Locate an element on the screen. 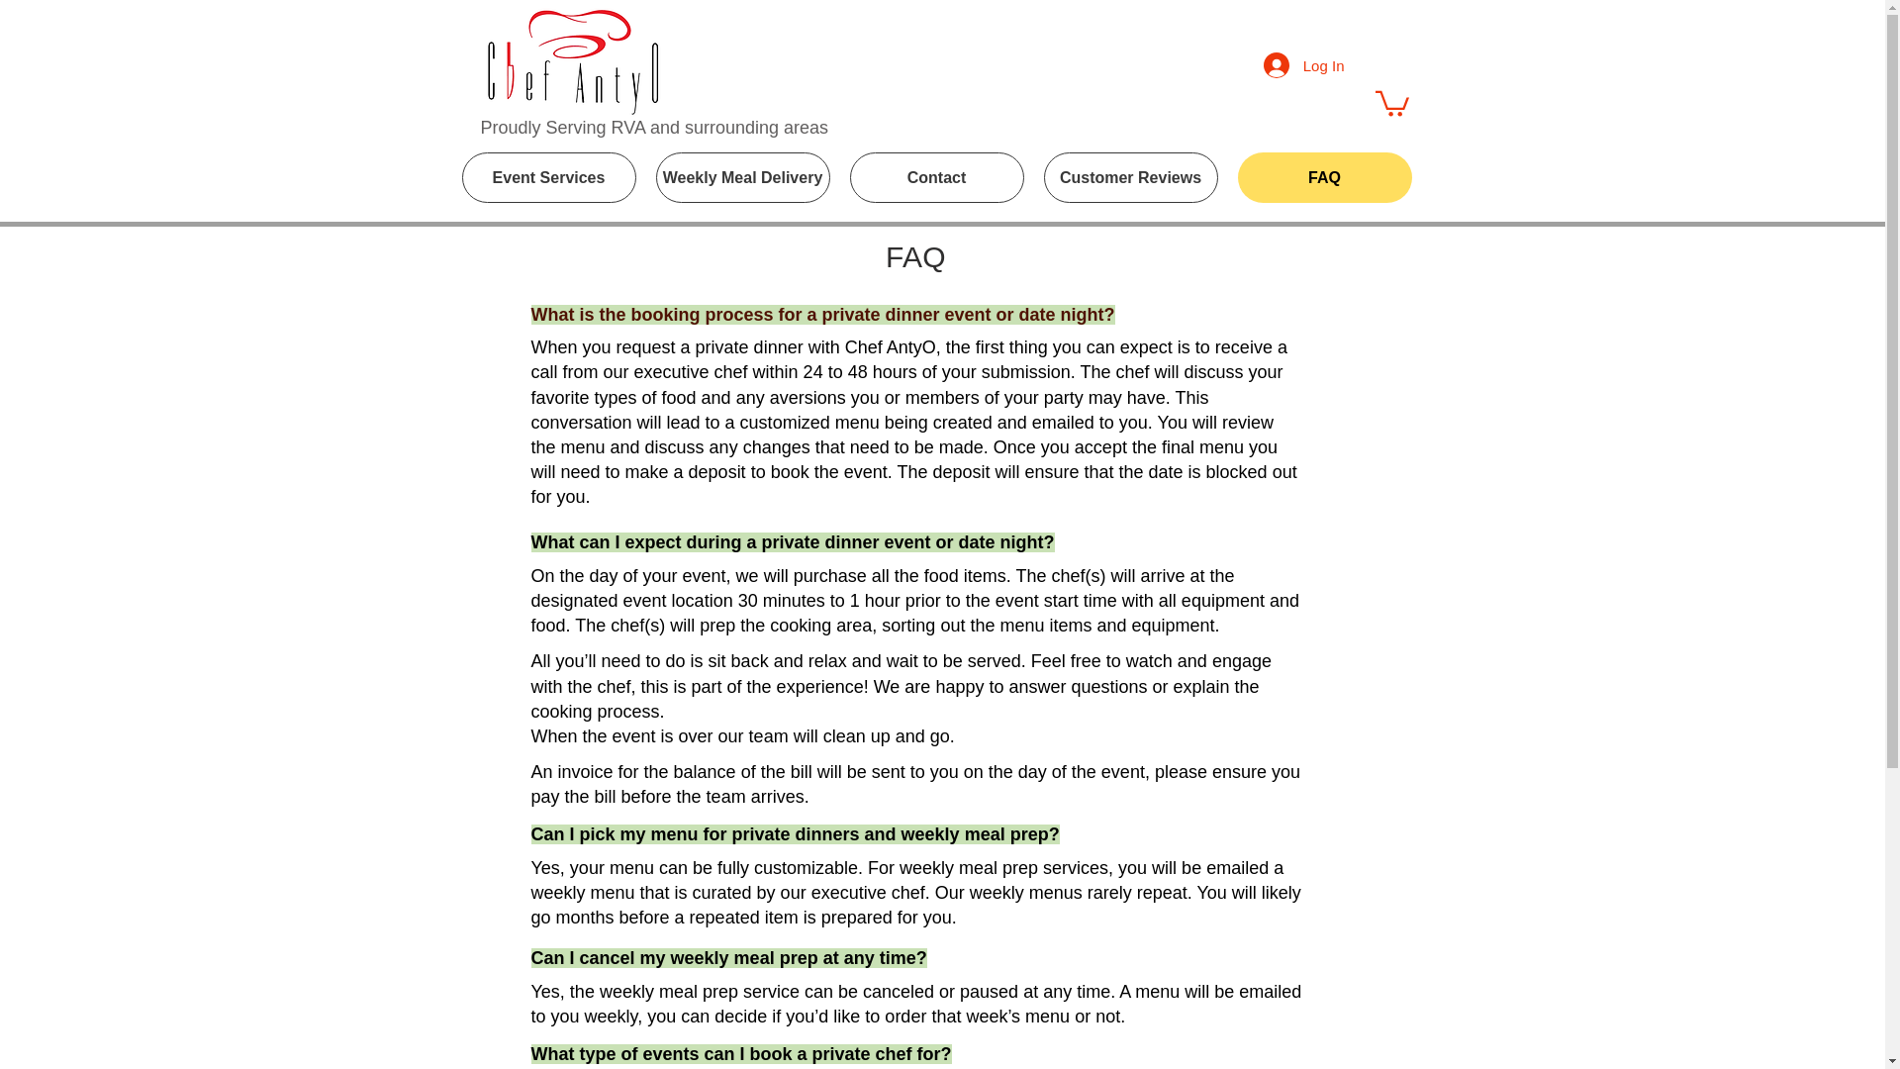 This screenshot has width=1900, height=1069. Weekly Meal Delivery is located at coordinates (742, 178).